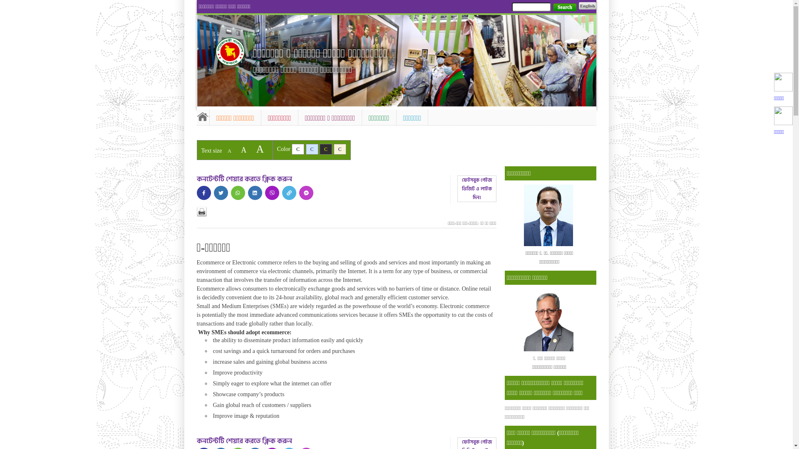 This screenshot has height=449, width=799. What do you see at coordinates (244, 150) in the screenshot?
I see `A` at bounding box center [244, 150].